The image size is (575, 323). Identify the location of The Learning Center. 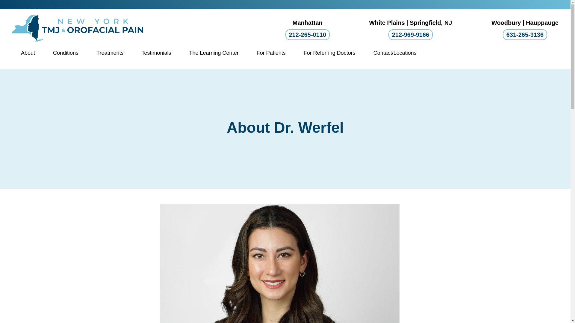
(214, 53).